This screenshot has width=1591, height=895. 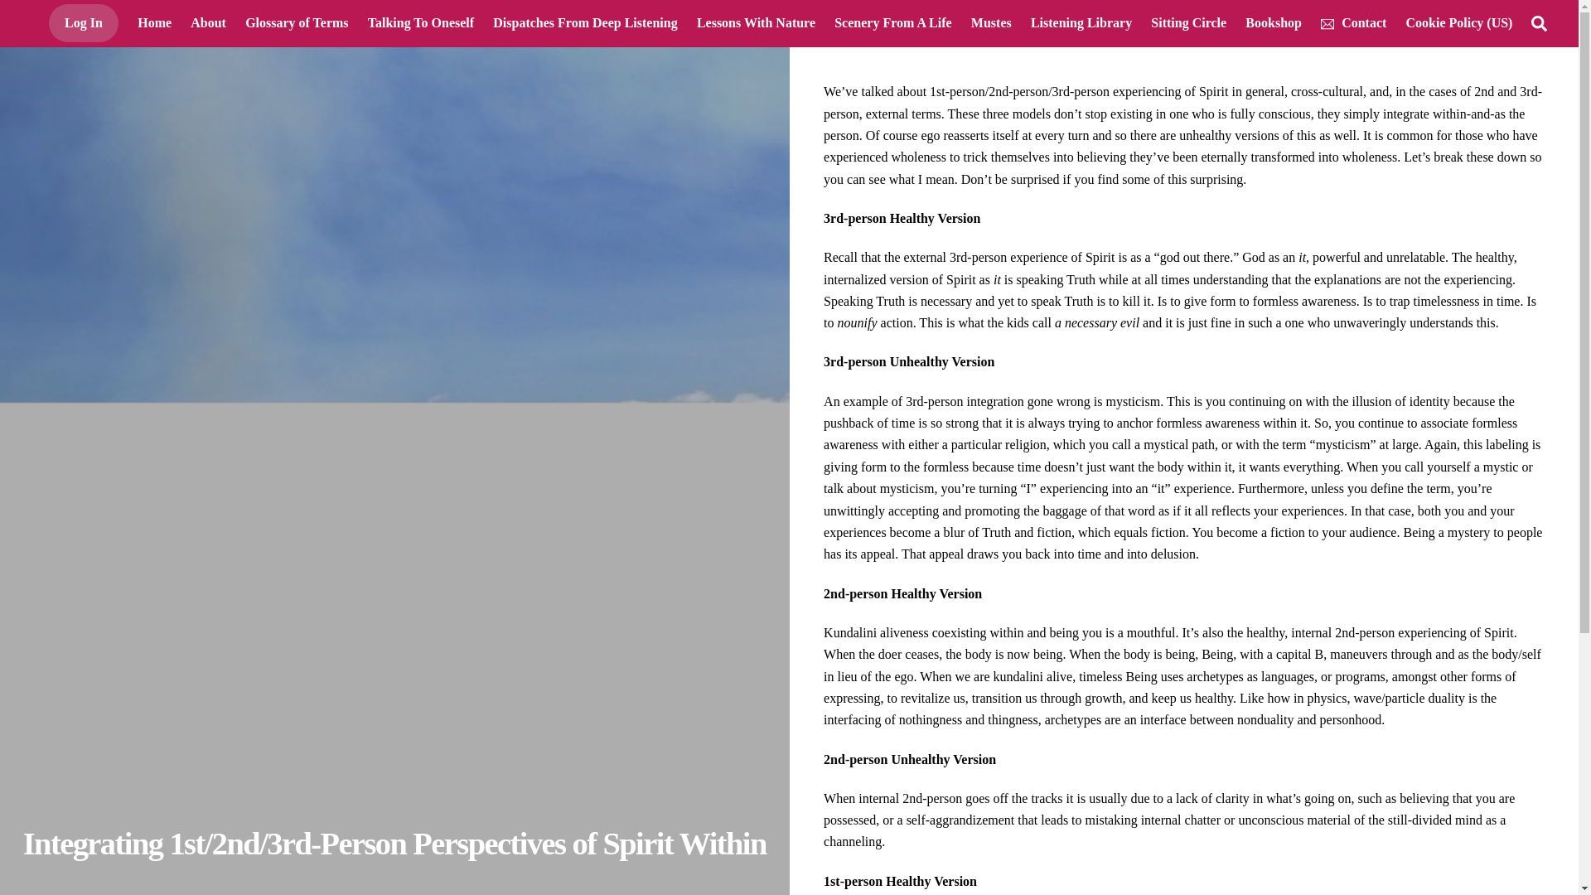 I want to click on Scenery From A Life, so click(x=893, y=23).